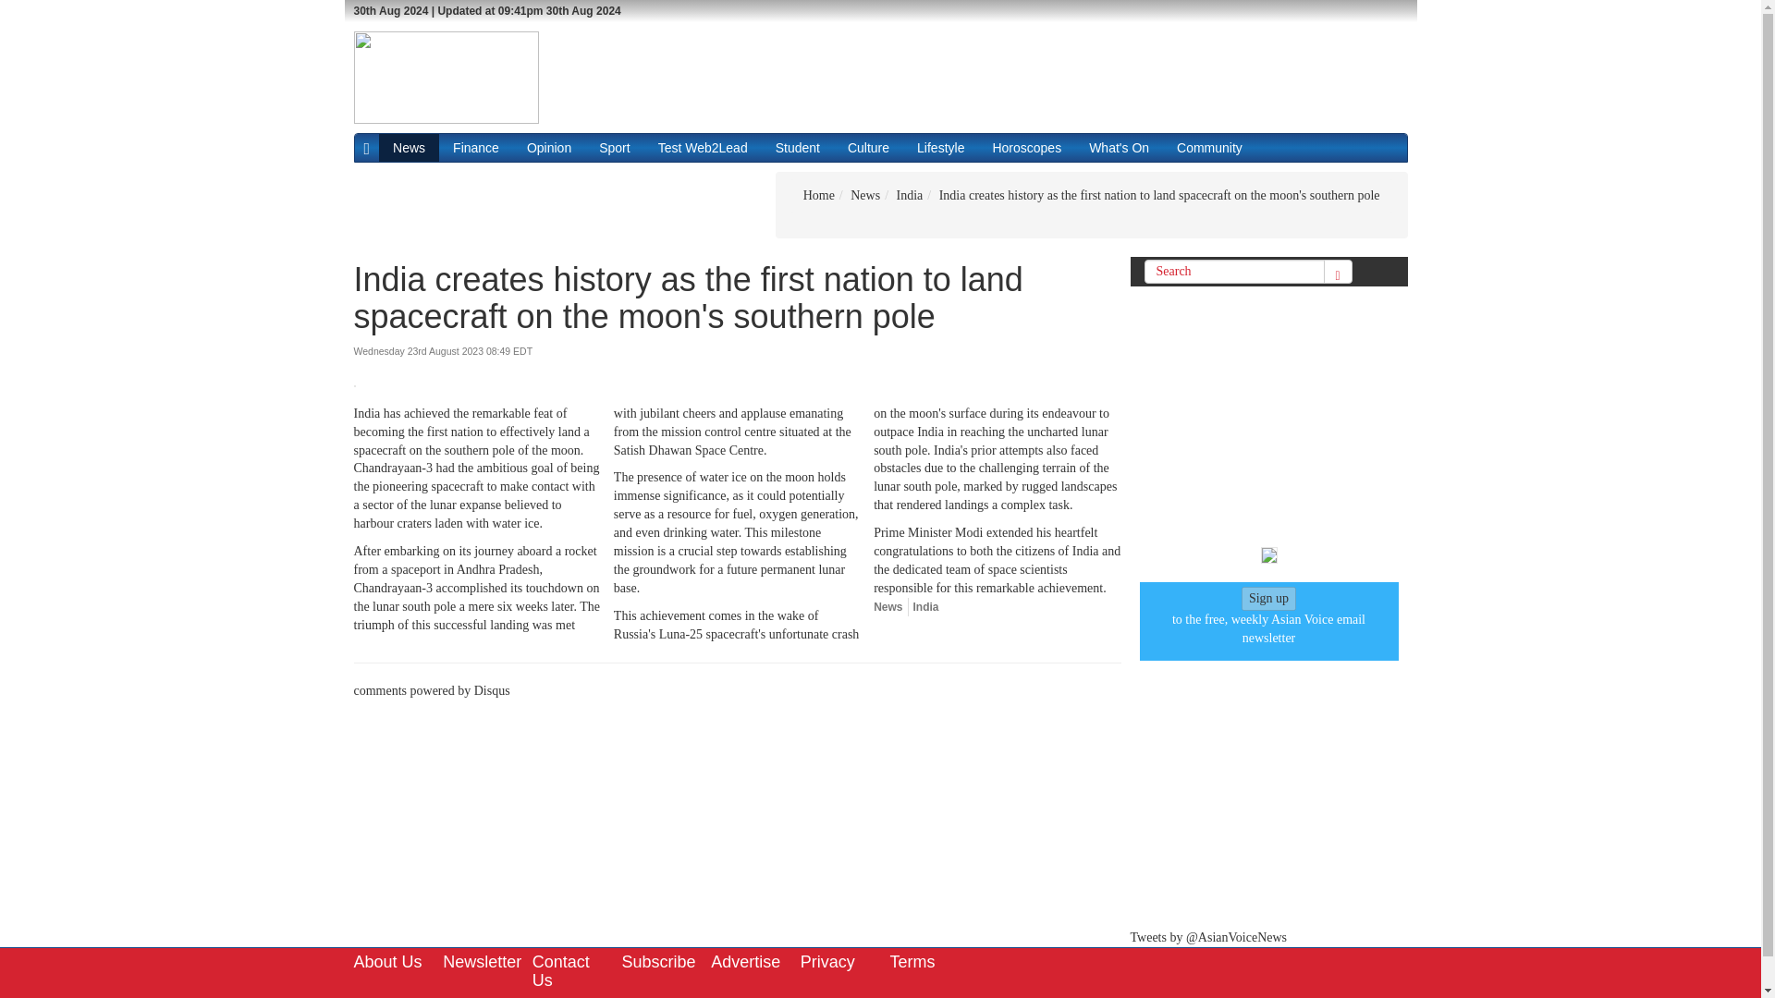 The image size is (1775, 998). What do you see at coordinates (797, 147) in the screenshot?
I see `Student` at bounding box center [797, 147].